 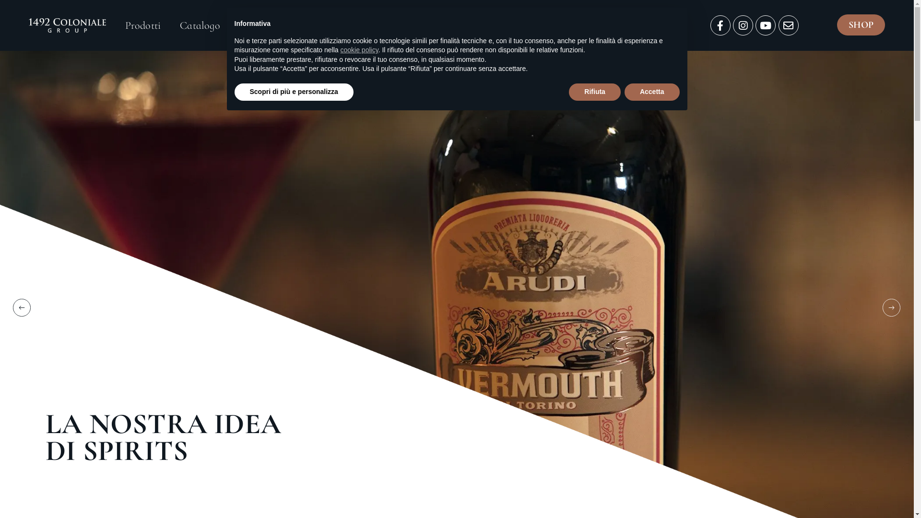 I want to click on Accetta, so click(x=652, y=92).